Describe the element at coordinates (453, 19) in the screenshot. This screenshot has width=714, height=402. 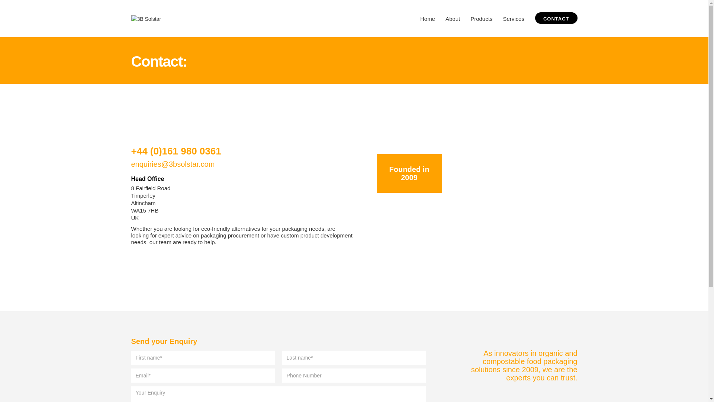
I see `About` at that location.